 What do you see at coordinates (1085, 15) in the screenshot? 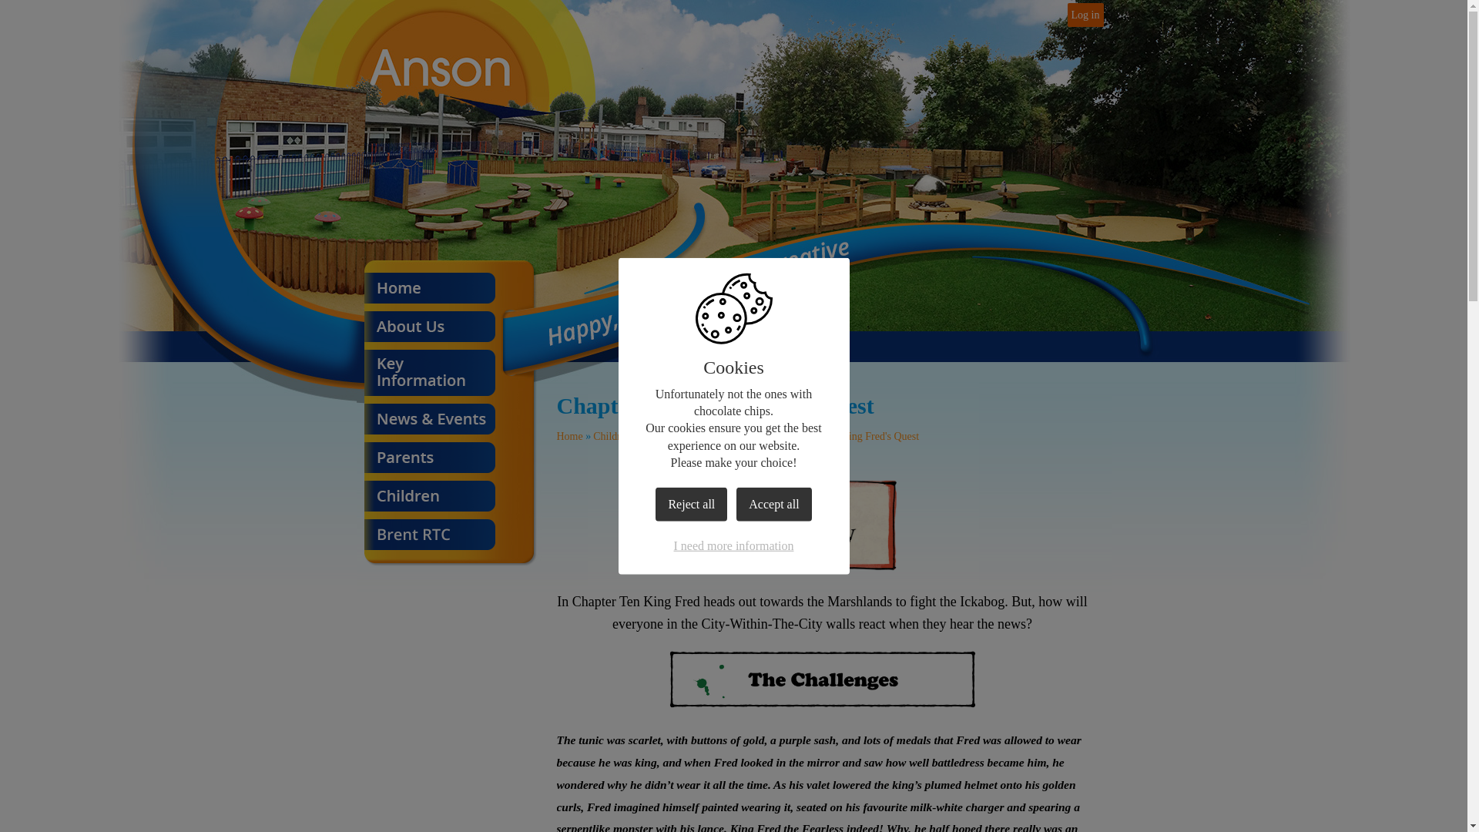
I see `Log in` at bounding box center [1085, 15].